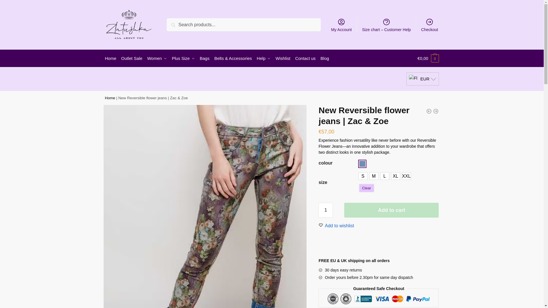  I want to click on 1, so click(325, 210).